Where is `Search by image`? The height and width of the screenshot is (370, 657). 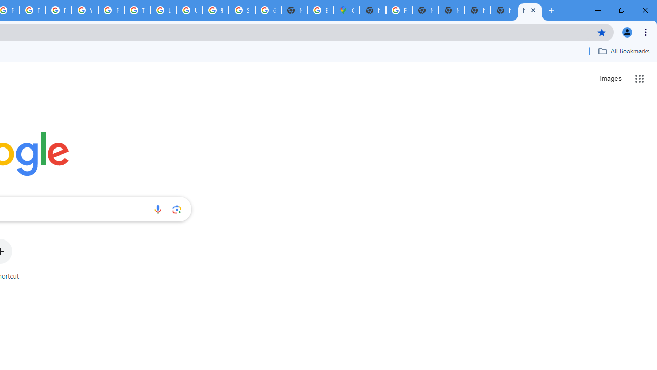 Search by image is located at coordinates (177, 209).